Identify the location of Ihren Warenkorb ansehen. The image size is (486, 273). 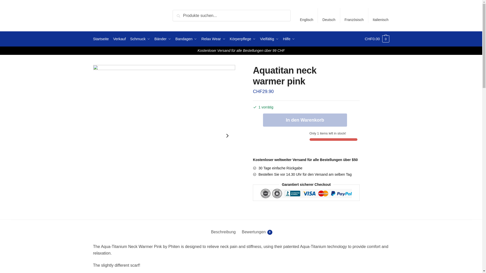
(377, 39).